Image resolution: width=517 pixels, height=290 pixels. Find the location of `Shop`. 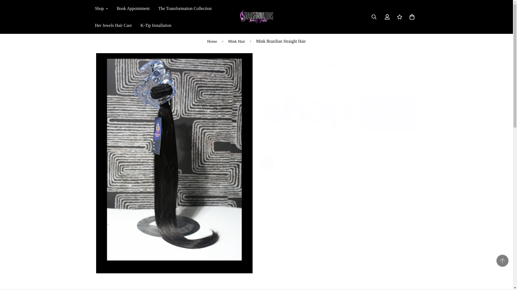

Shop is located at coordinates (101, 8).